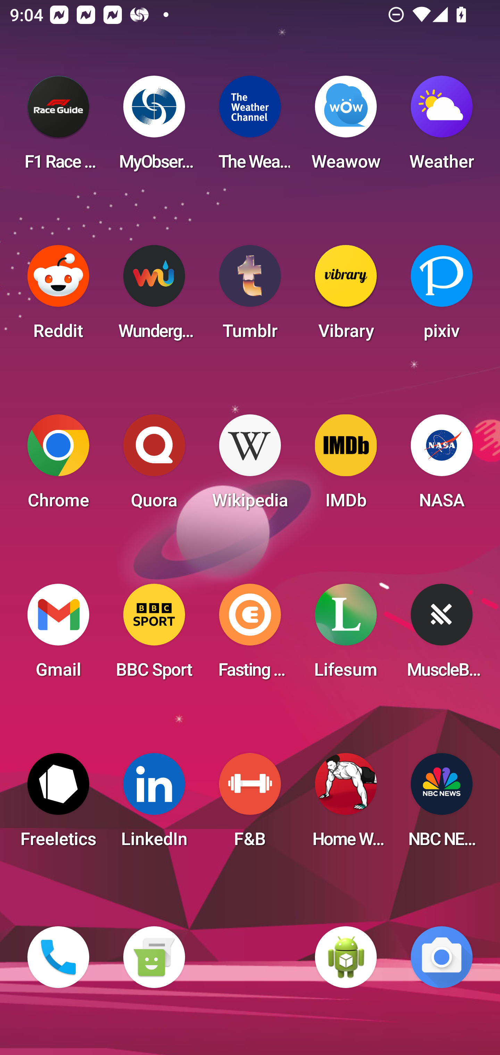  I want to click on Tumblr, so click(250, 296).